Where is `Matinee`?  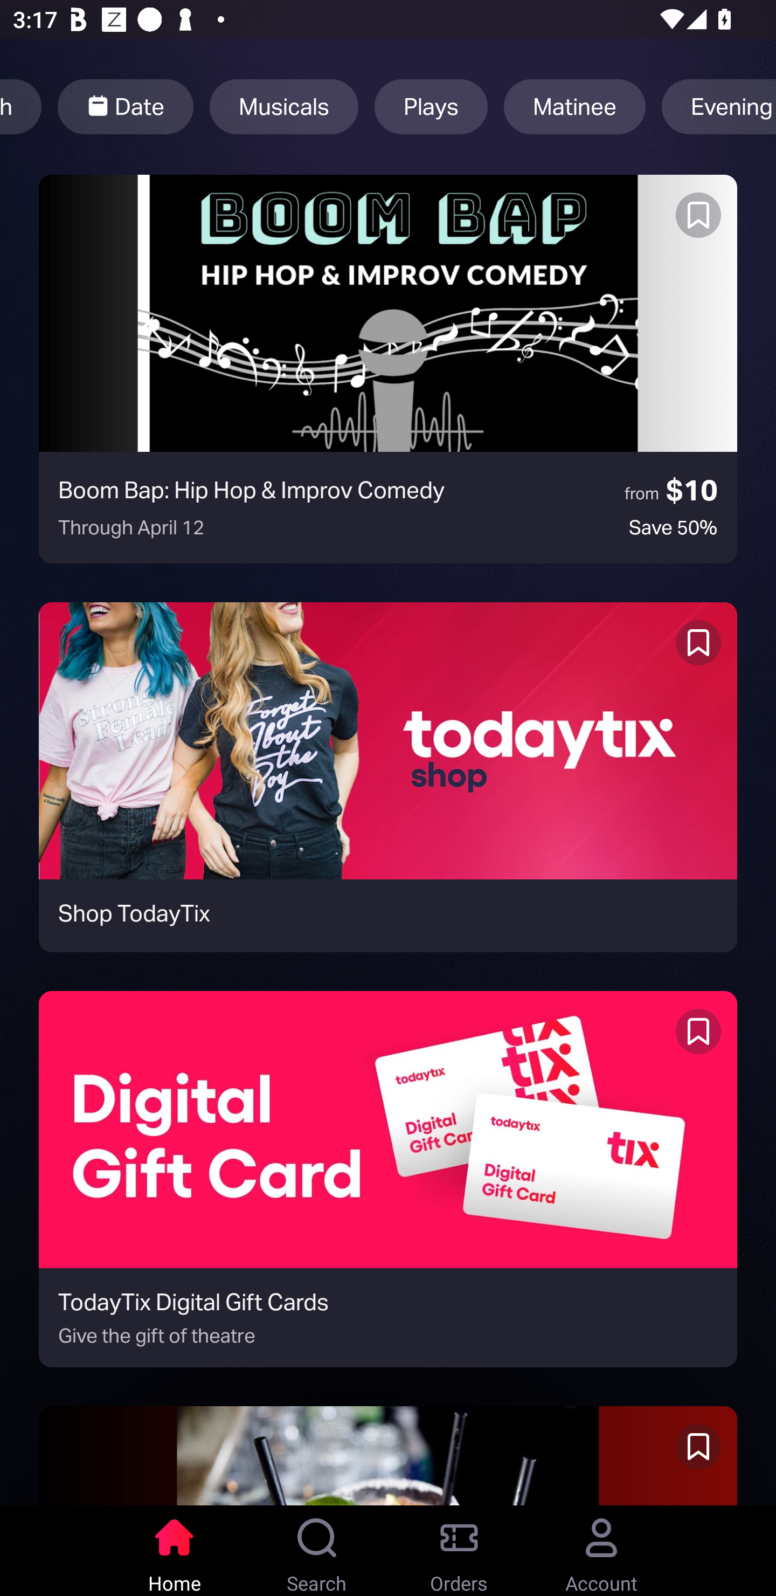 Matinee is located at coordinates (574, 107).